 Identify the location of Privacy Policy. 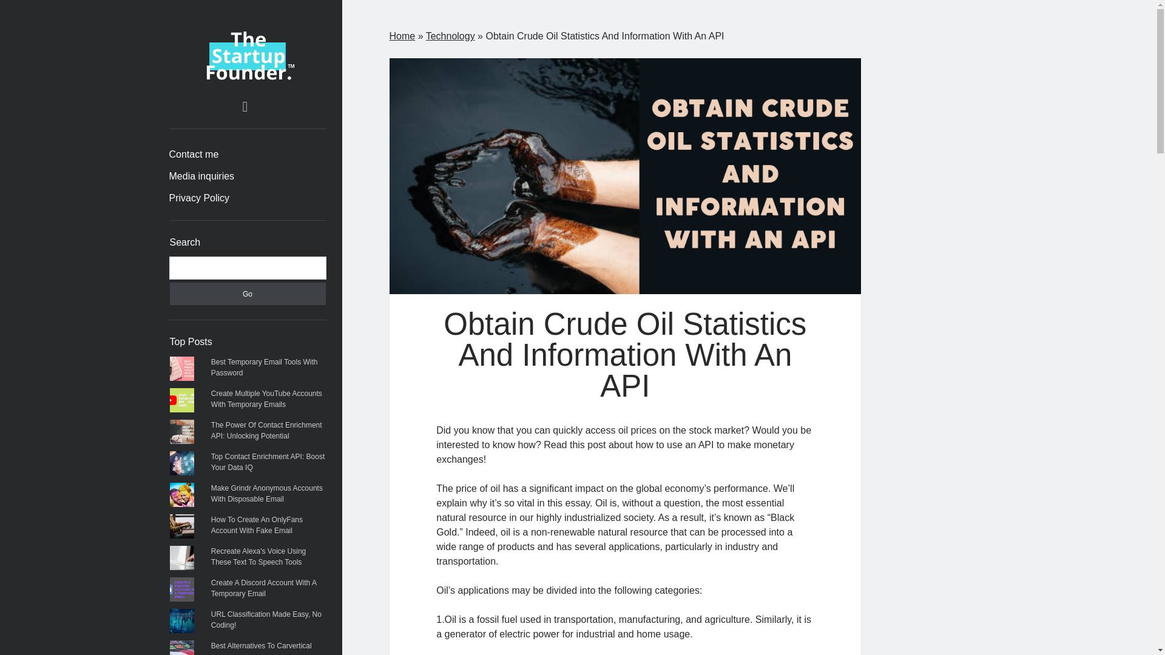
(199, 198).